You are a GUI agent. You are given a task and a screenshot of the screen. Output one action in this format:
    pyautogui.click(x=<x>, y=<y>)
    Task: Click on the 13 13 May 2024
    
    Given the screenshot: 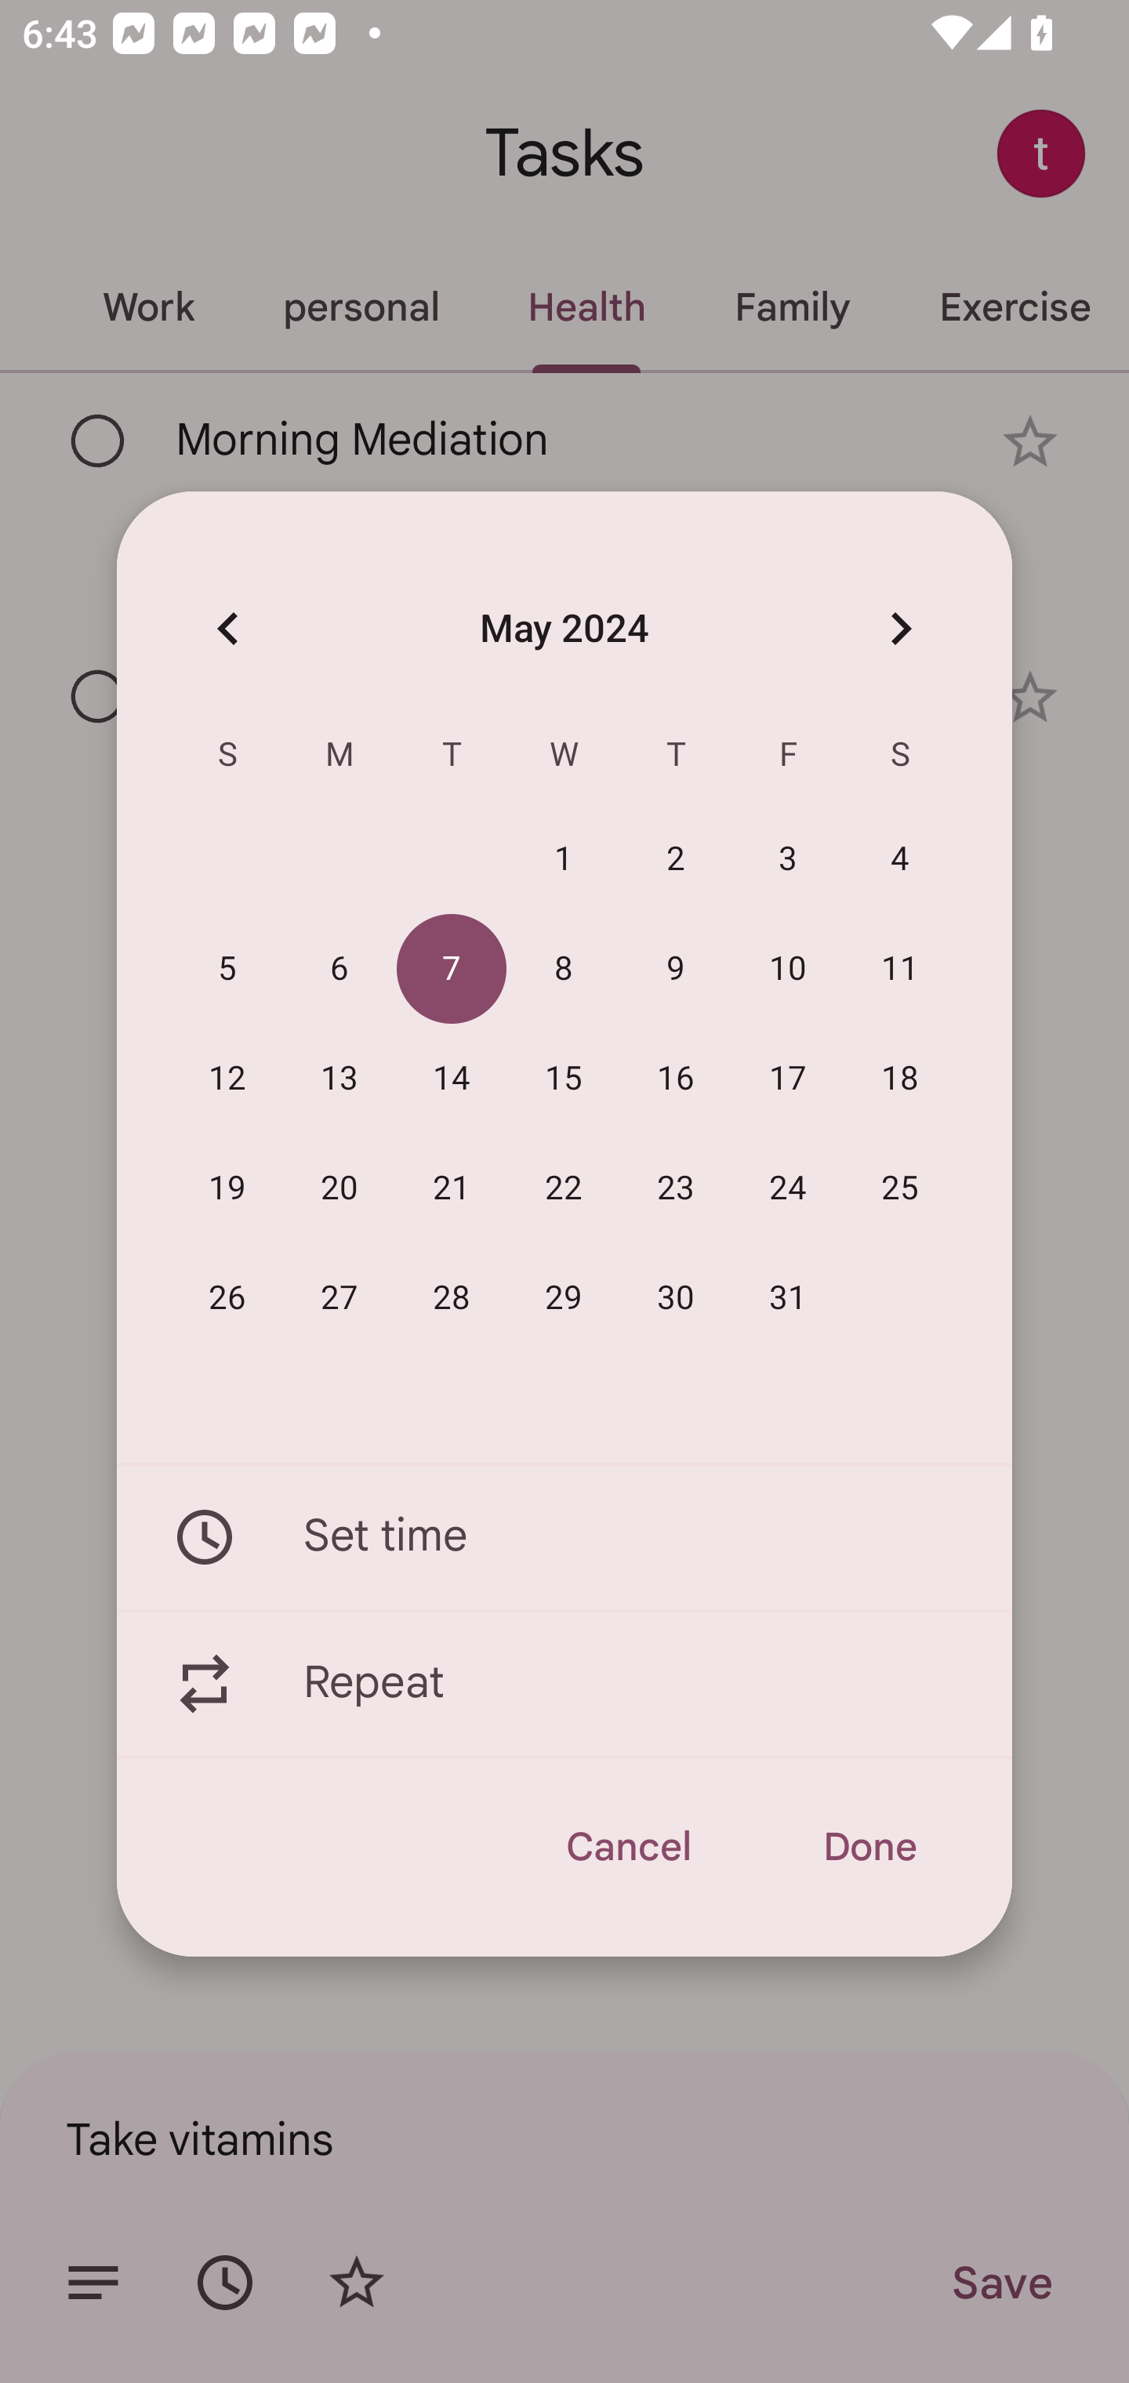 What is the action you would take?
    pyautogui.click(x=339, y=1079)
    